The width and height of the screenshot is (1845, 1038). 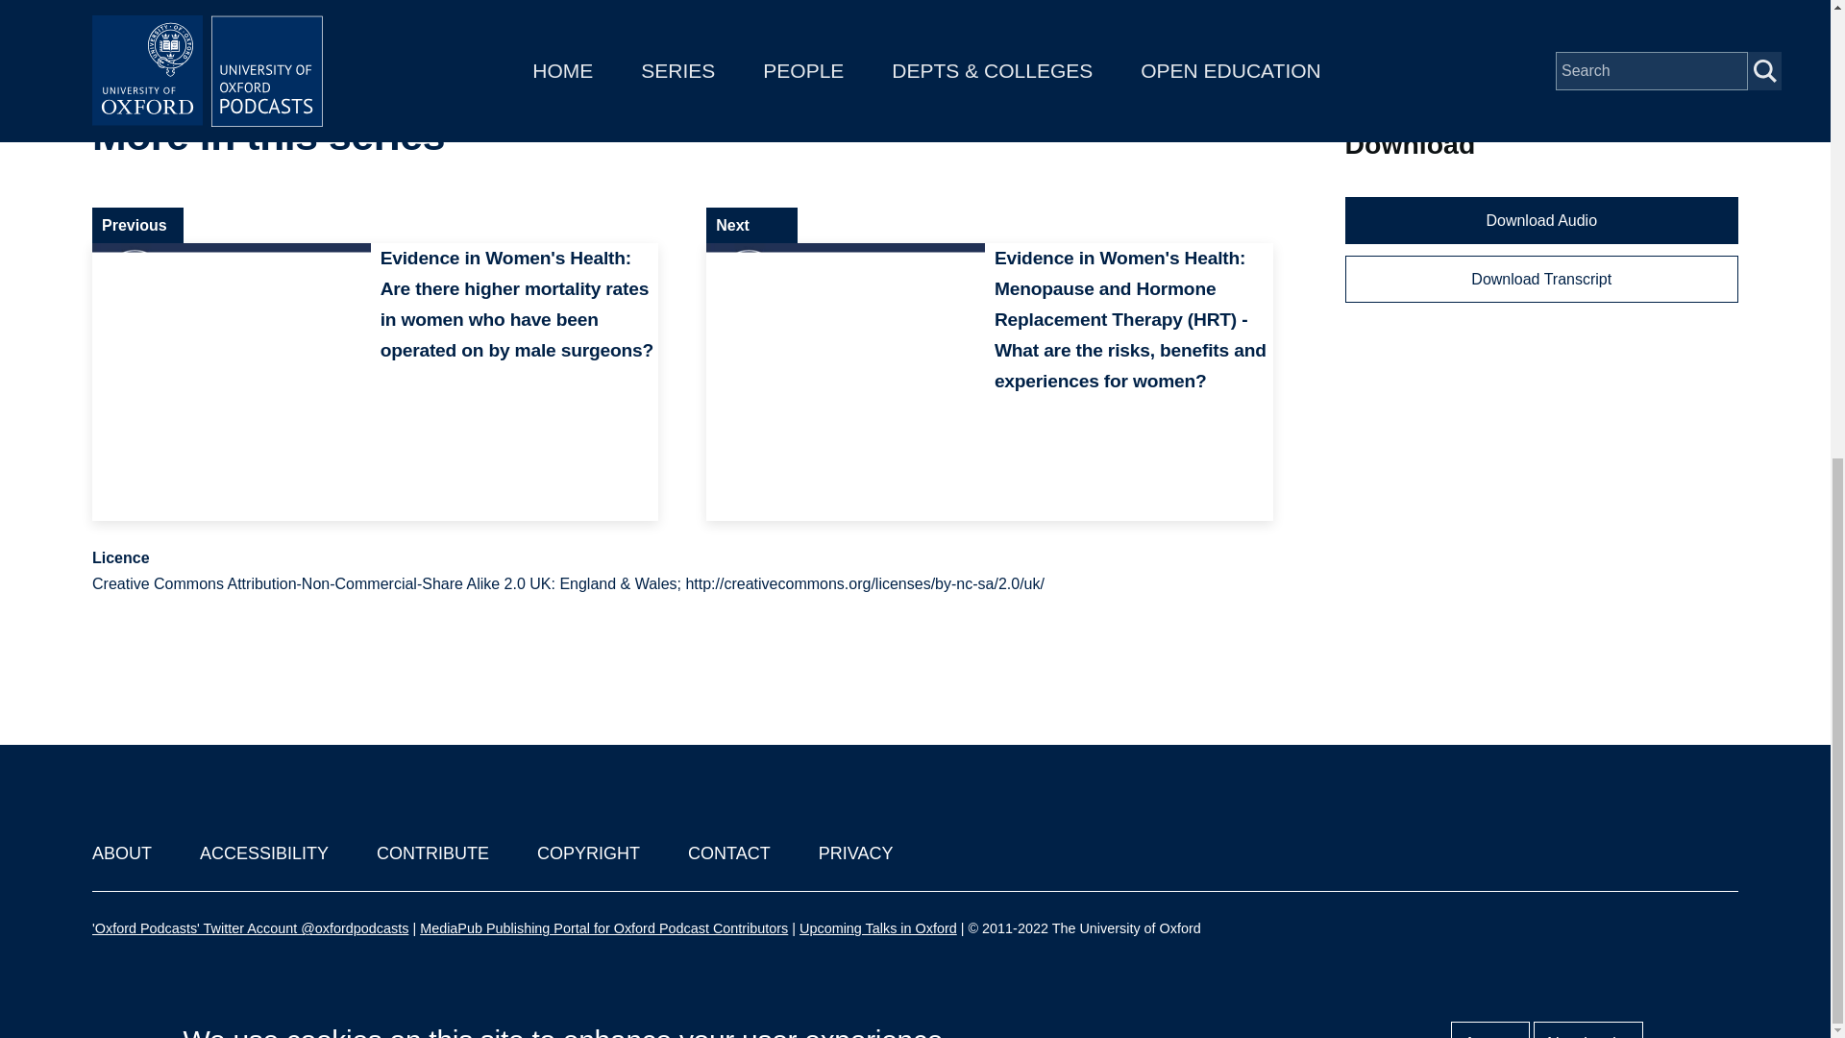 I want to click on CONTRIBUTE, so click(x=432, y=853).